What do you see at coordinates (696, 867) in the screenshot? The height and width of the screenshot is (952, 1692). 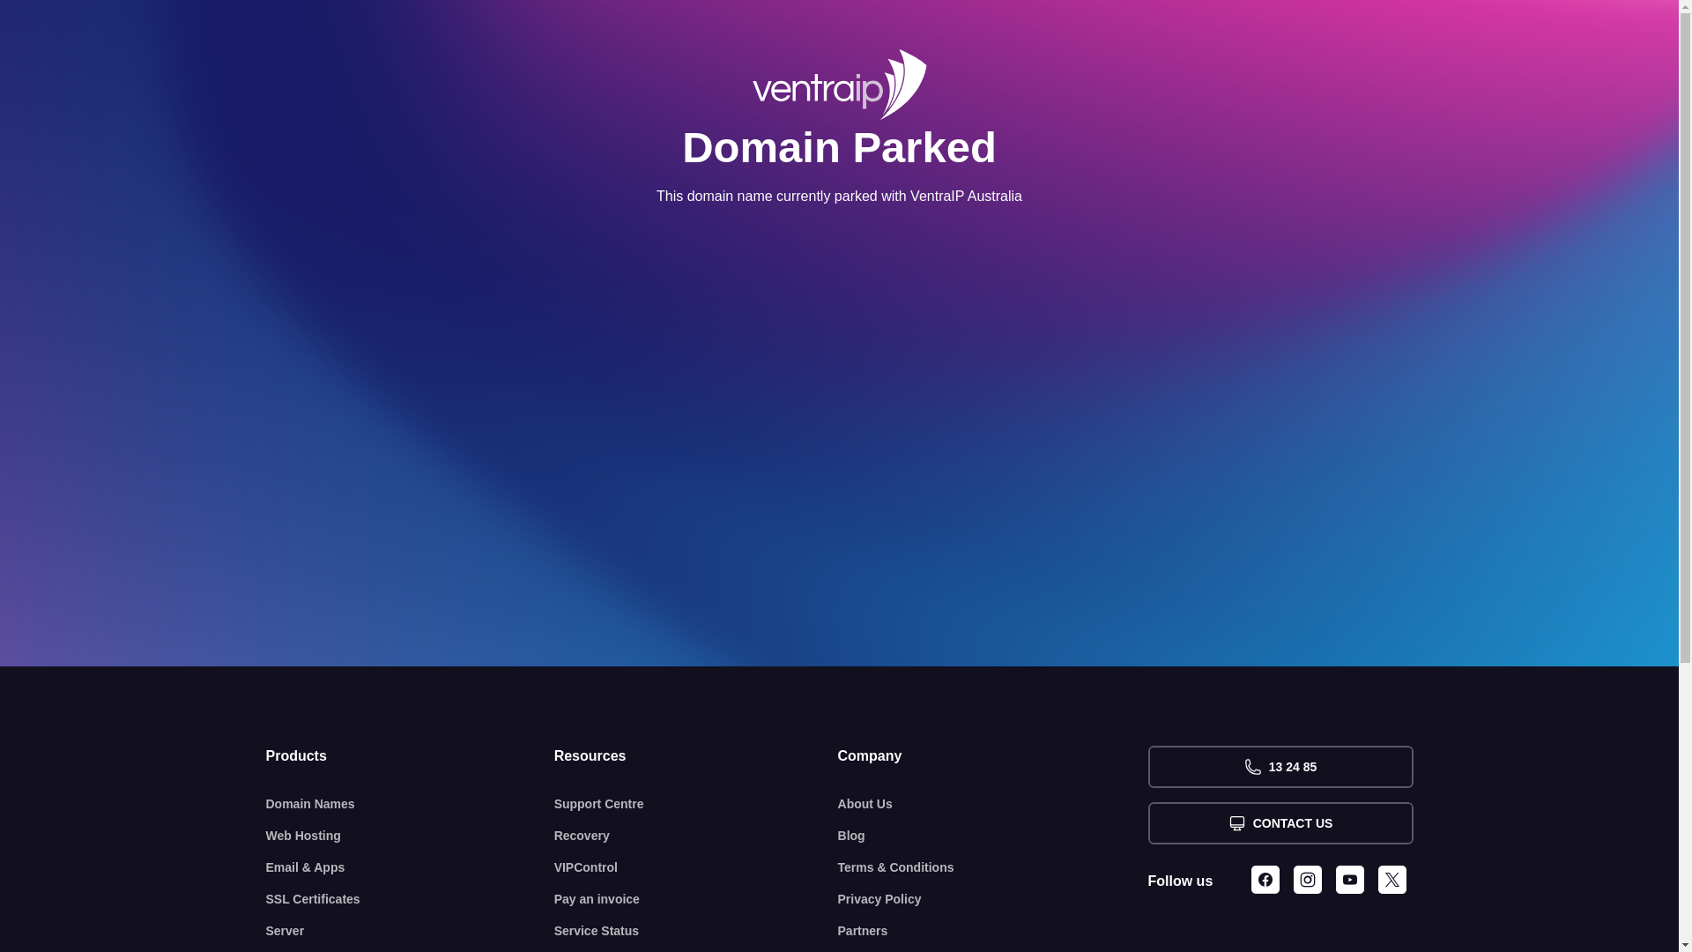 I see `VIPControl` at bounding box center [696, 867].